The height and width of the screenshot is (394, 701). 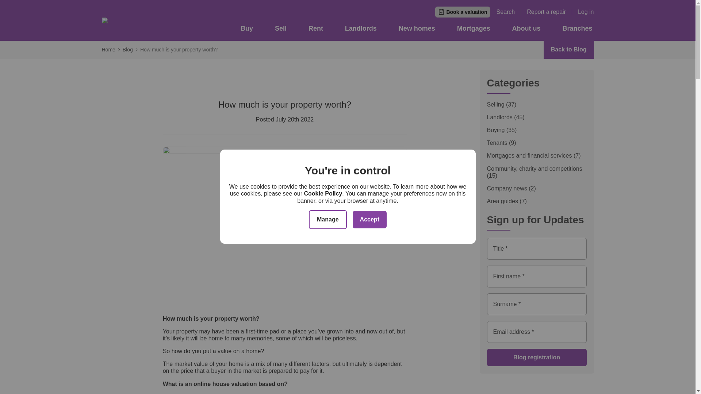 I want to click on Book a valuation, so click(x=463, y=12).